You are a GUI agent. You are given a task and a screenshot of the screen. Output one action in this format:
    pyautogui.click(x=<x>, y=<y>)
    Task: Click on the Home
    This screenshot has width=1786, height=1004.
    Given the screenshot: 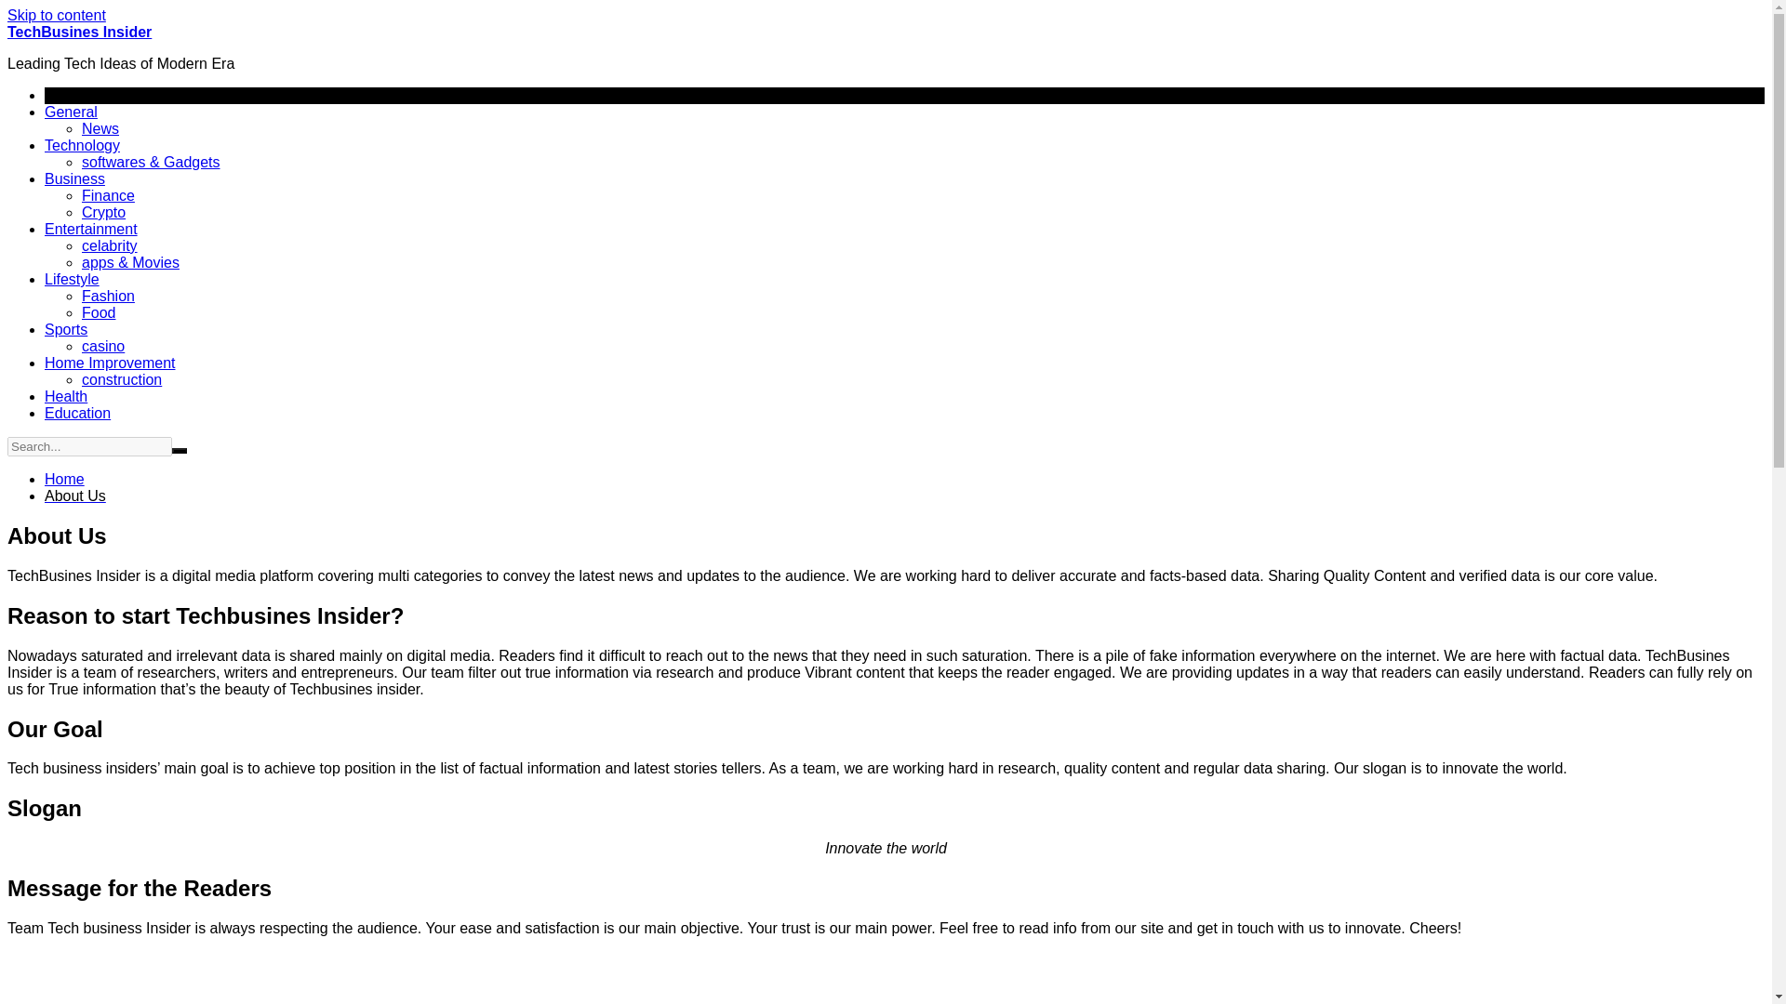 What is the action you would take?
    pyautogui.click(x=64, y=478)
    